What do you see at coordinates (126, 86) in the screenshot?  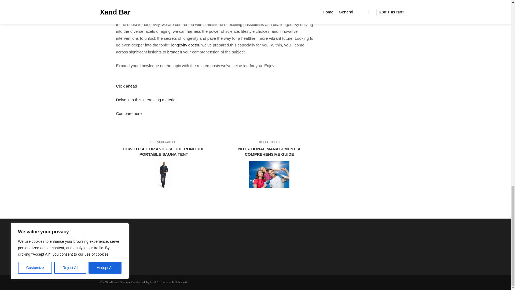 I see `Click ahead` at bounding box center [126, 86].